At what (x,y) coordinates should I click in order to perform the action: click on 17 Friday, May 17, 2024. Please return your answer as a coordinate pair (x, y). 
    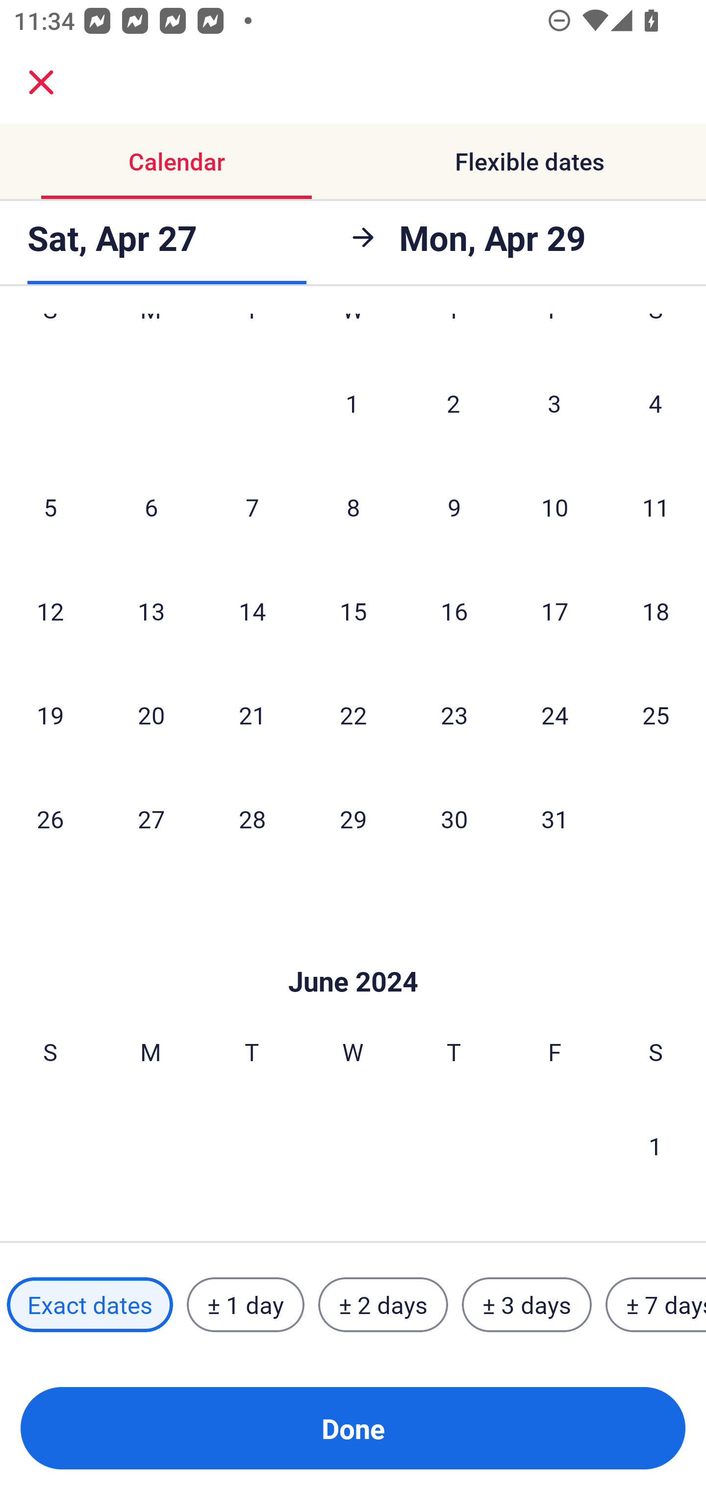
    Looking at the image, I should click on (555, 611).